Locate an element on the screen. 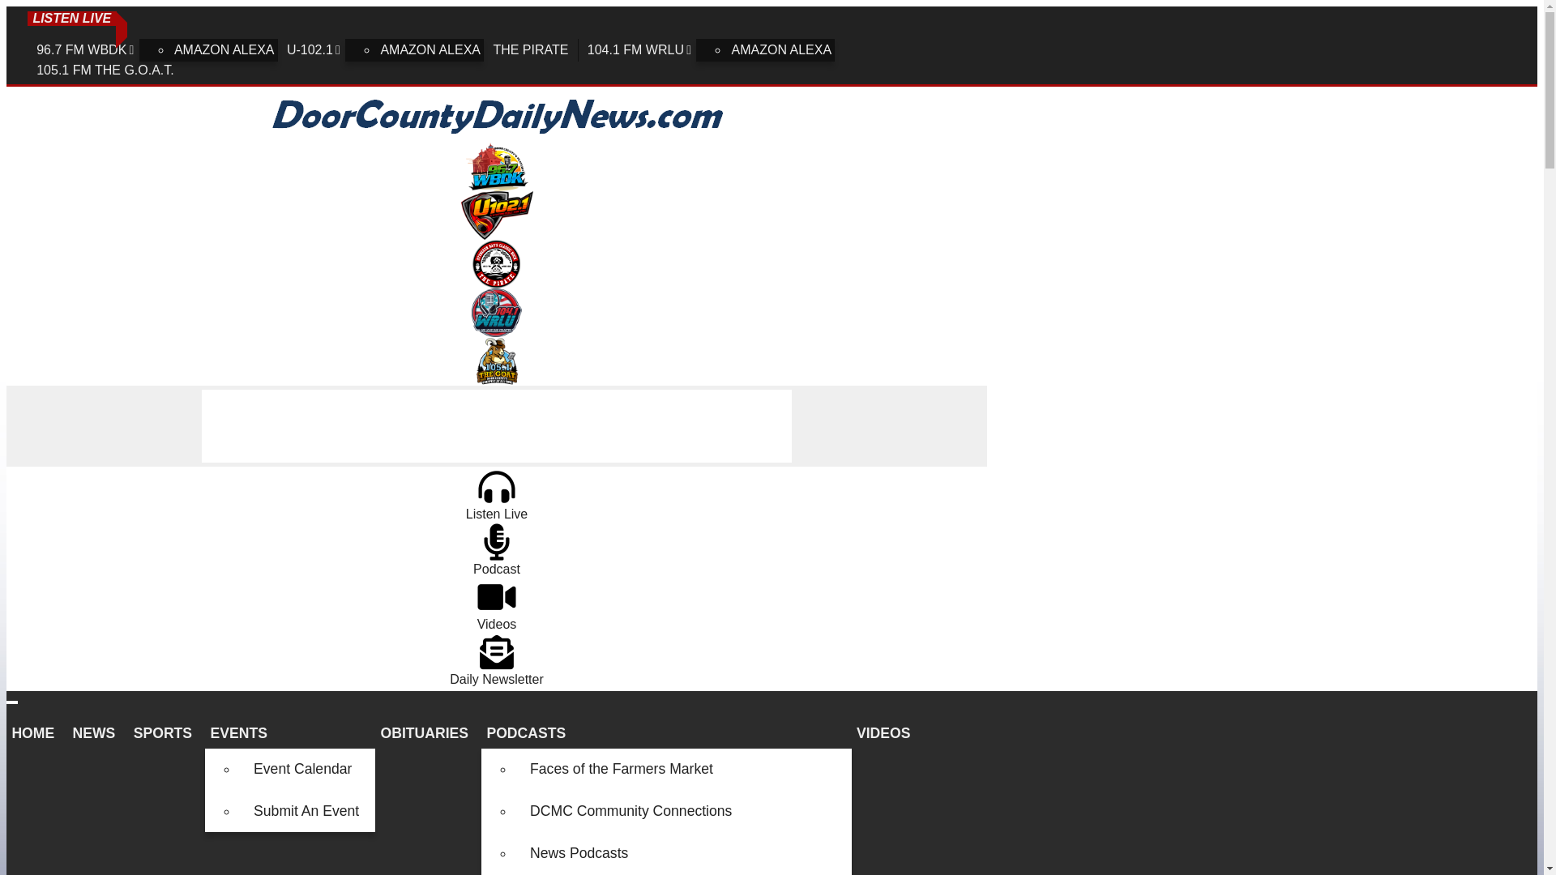 The image size is (1556, 875). HOME is located at coordinates (36, 733).